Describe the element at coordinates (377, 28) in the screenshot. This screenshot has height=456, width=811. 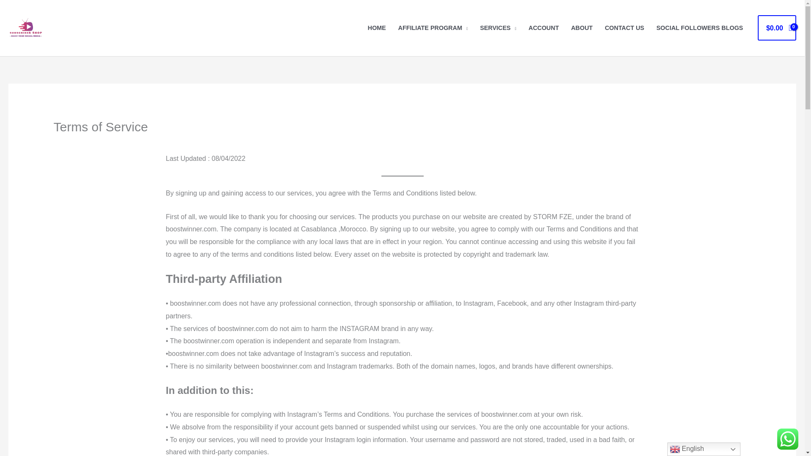
I see `HOME` at that location.